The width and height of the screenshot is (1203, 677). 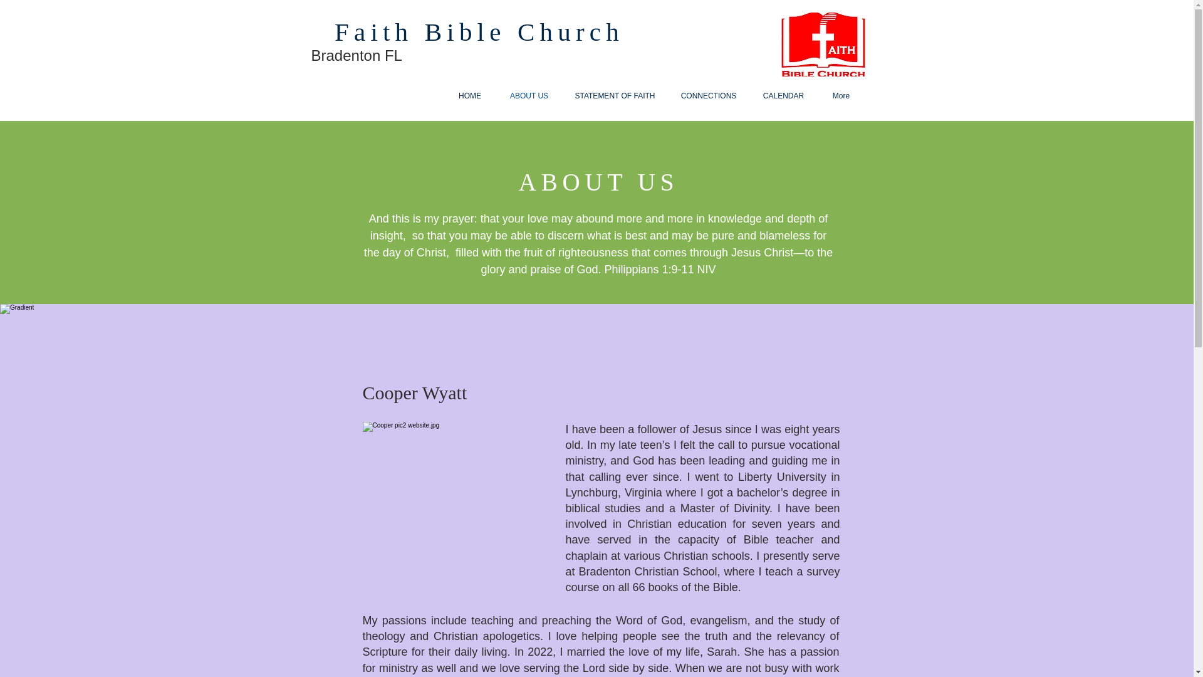 I want to click on STATEMENT OF FAITH, so click(x=615, y=96).